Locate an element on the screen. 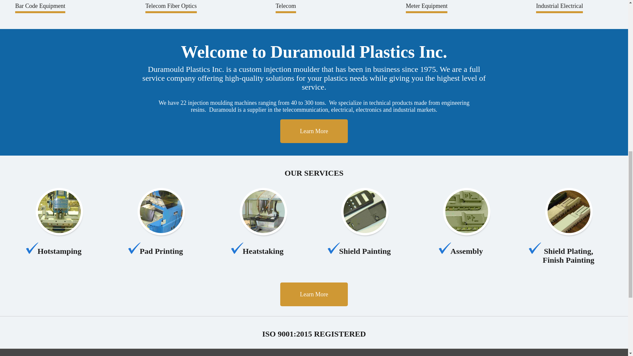  Bar Code Equipment is located at coordinates (78, 8).